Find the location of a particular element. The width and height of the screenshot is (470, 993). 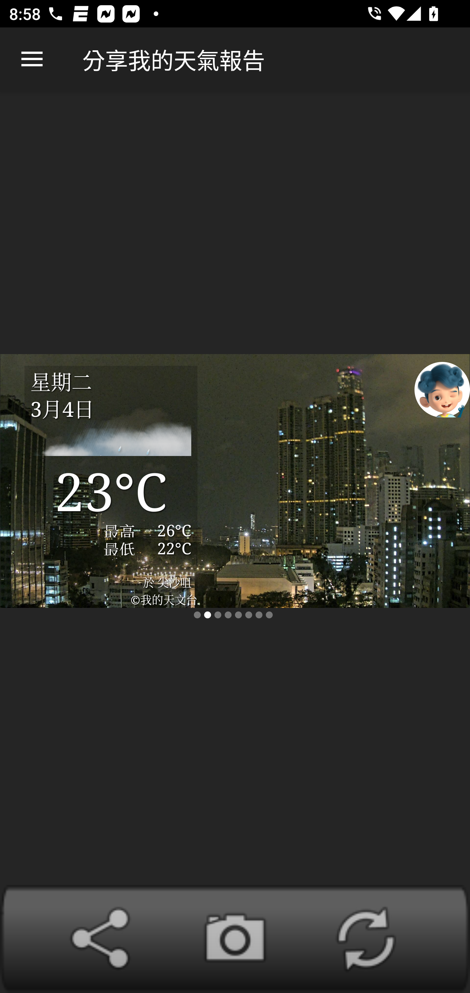

重新整理 is located at coordinates (366, 939).